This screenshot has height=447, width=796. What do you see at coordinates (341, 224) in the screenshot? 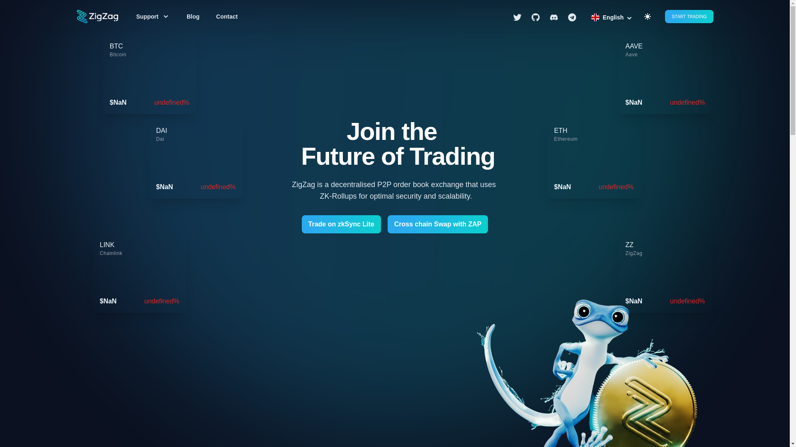
I see `Trade on zkSync Lite` at bounding box center [341, 224].